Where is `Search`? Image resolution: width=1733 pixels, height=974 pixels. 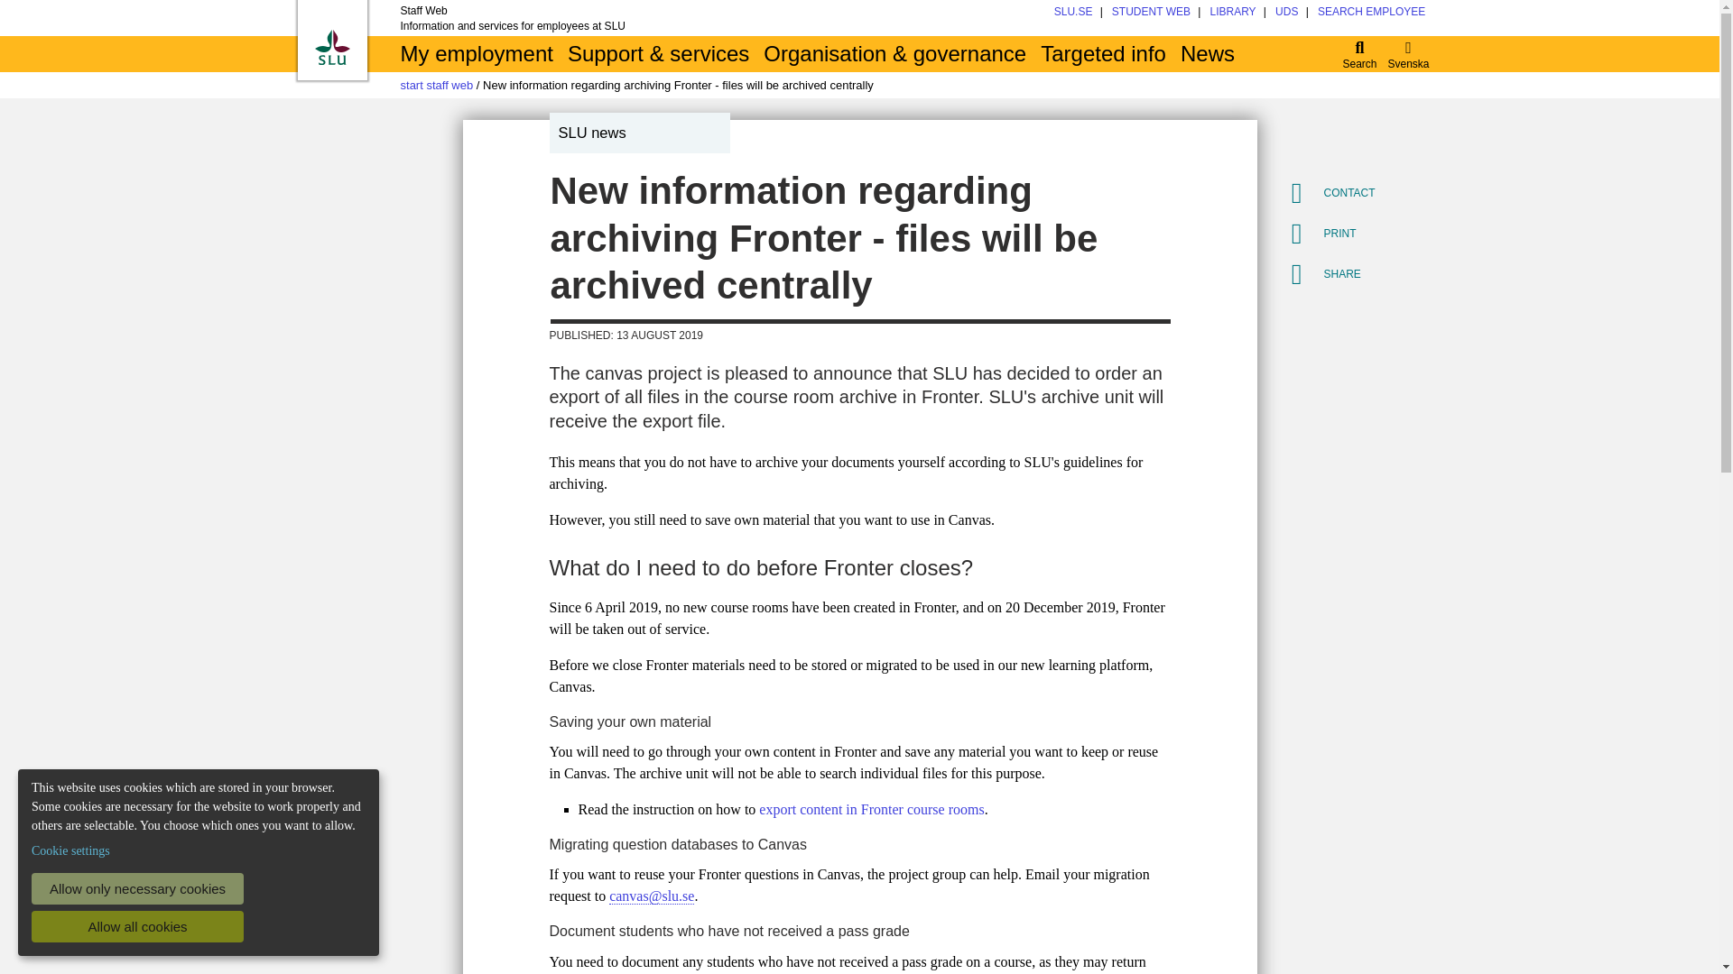
Search is located at coordinates (1360, 53).